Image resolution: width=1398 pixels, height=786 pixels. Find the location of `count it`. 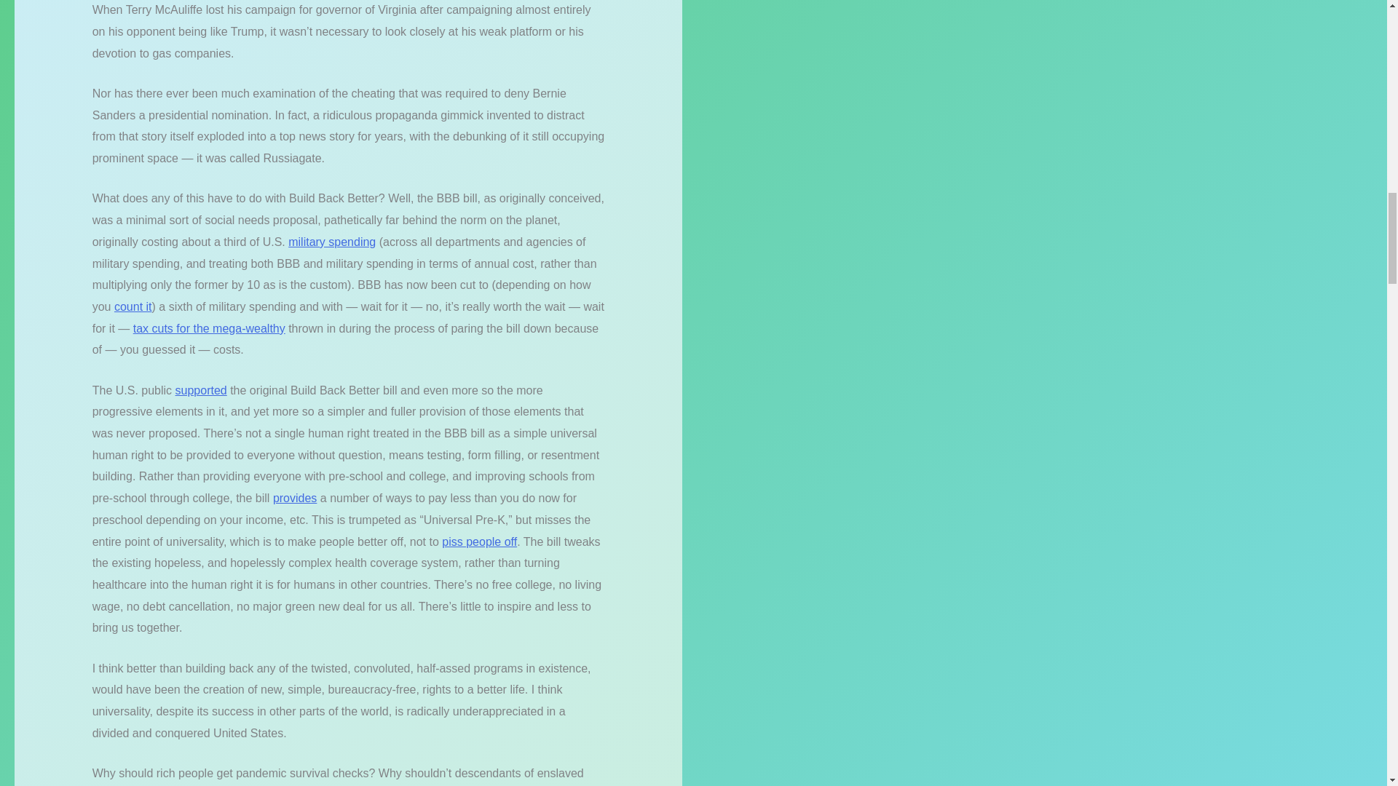

count it is located at coordinates (133, 306).